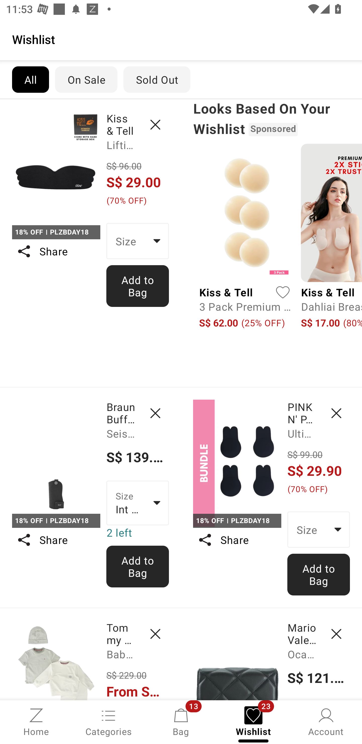  What do you see at coordinates (36, 721) in the screenshot?
I see `Home` at bounding box center [36, 721].